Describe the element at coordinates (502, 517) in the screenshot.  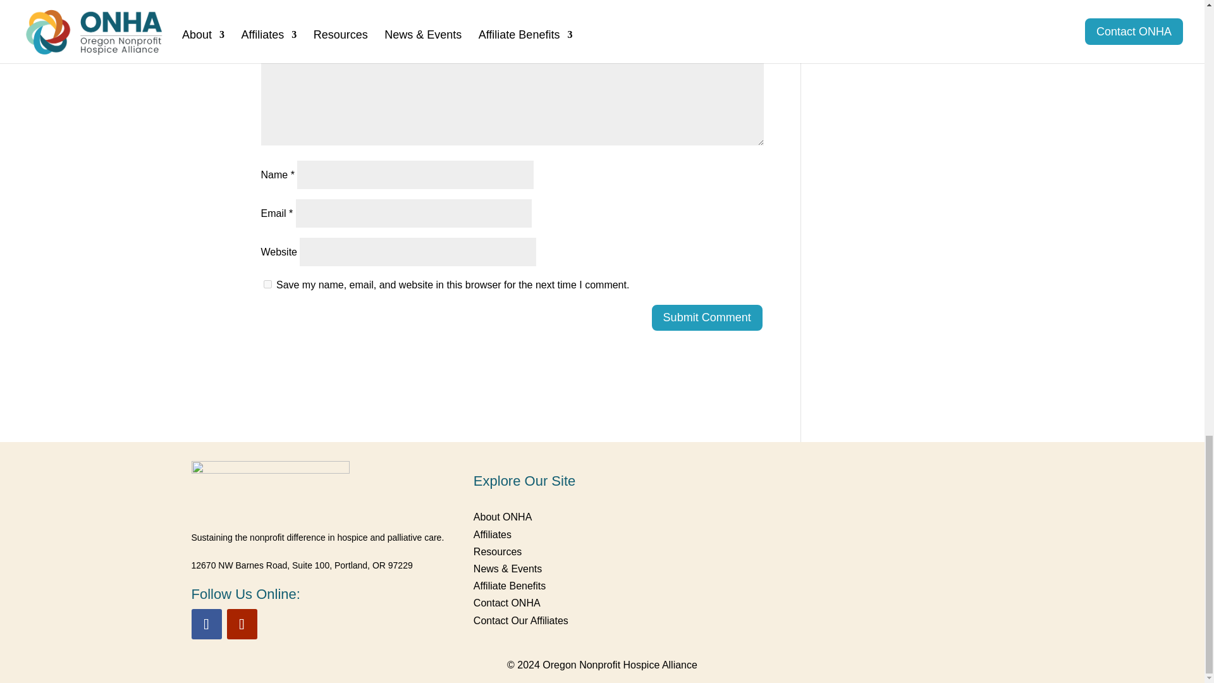
I see `About ONHA` at that location.